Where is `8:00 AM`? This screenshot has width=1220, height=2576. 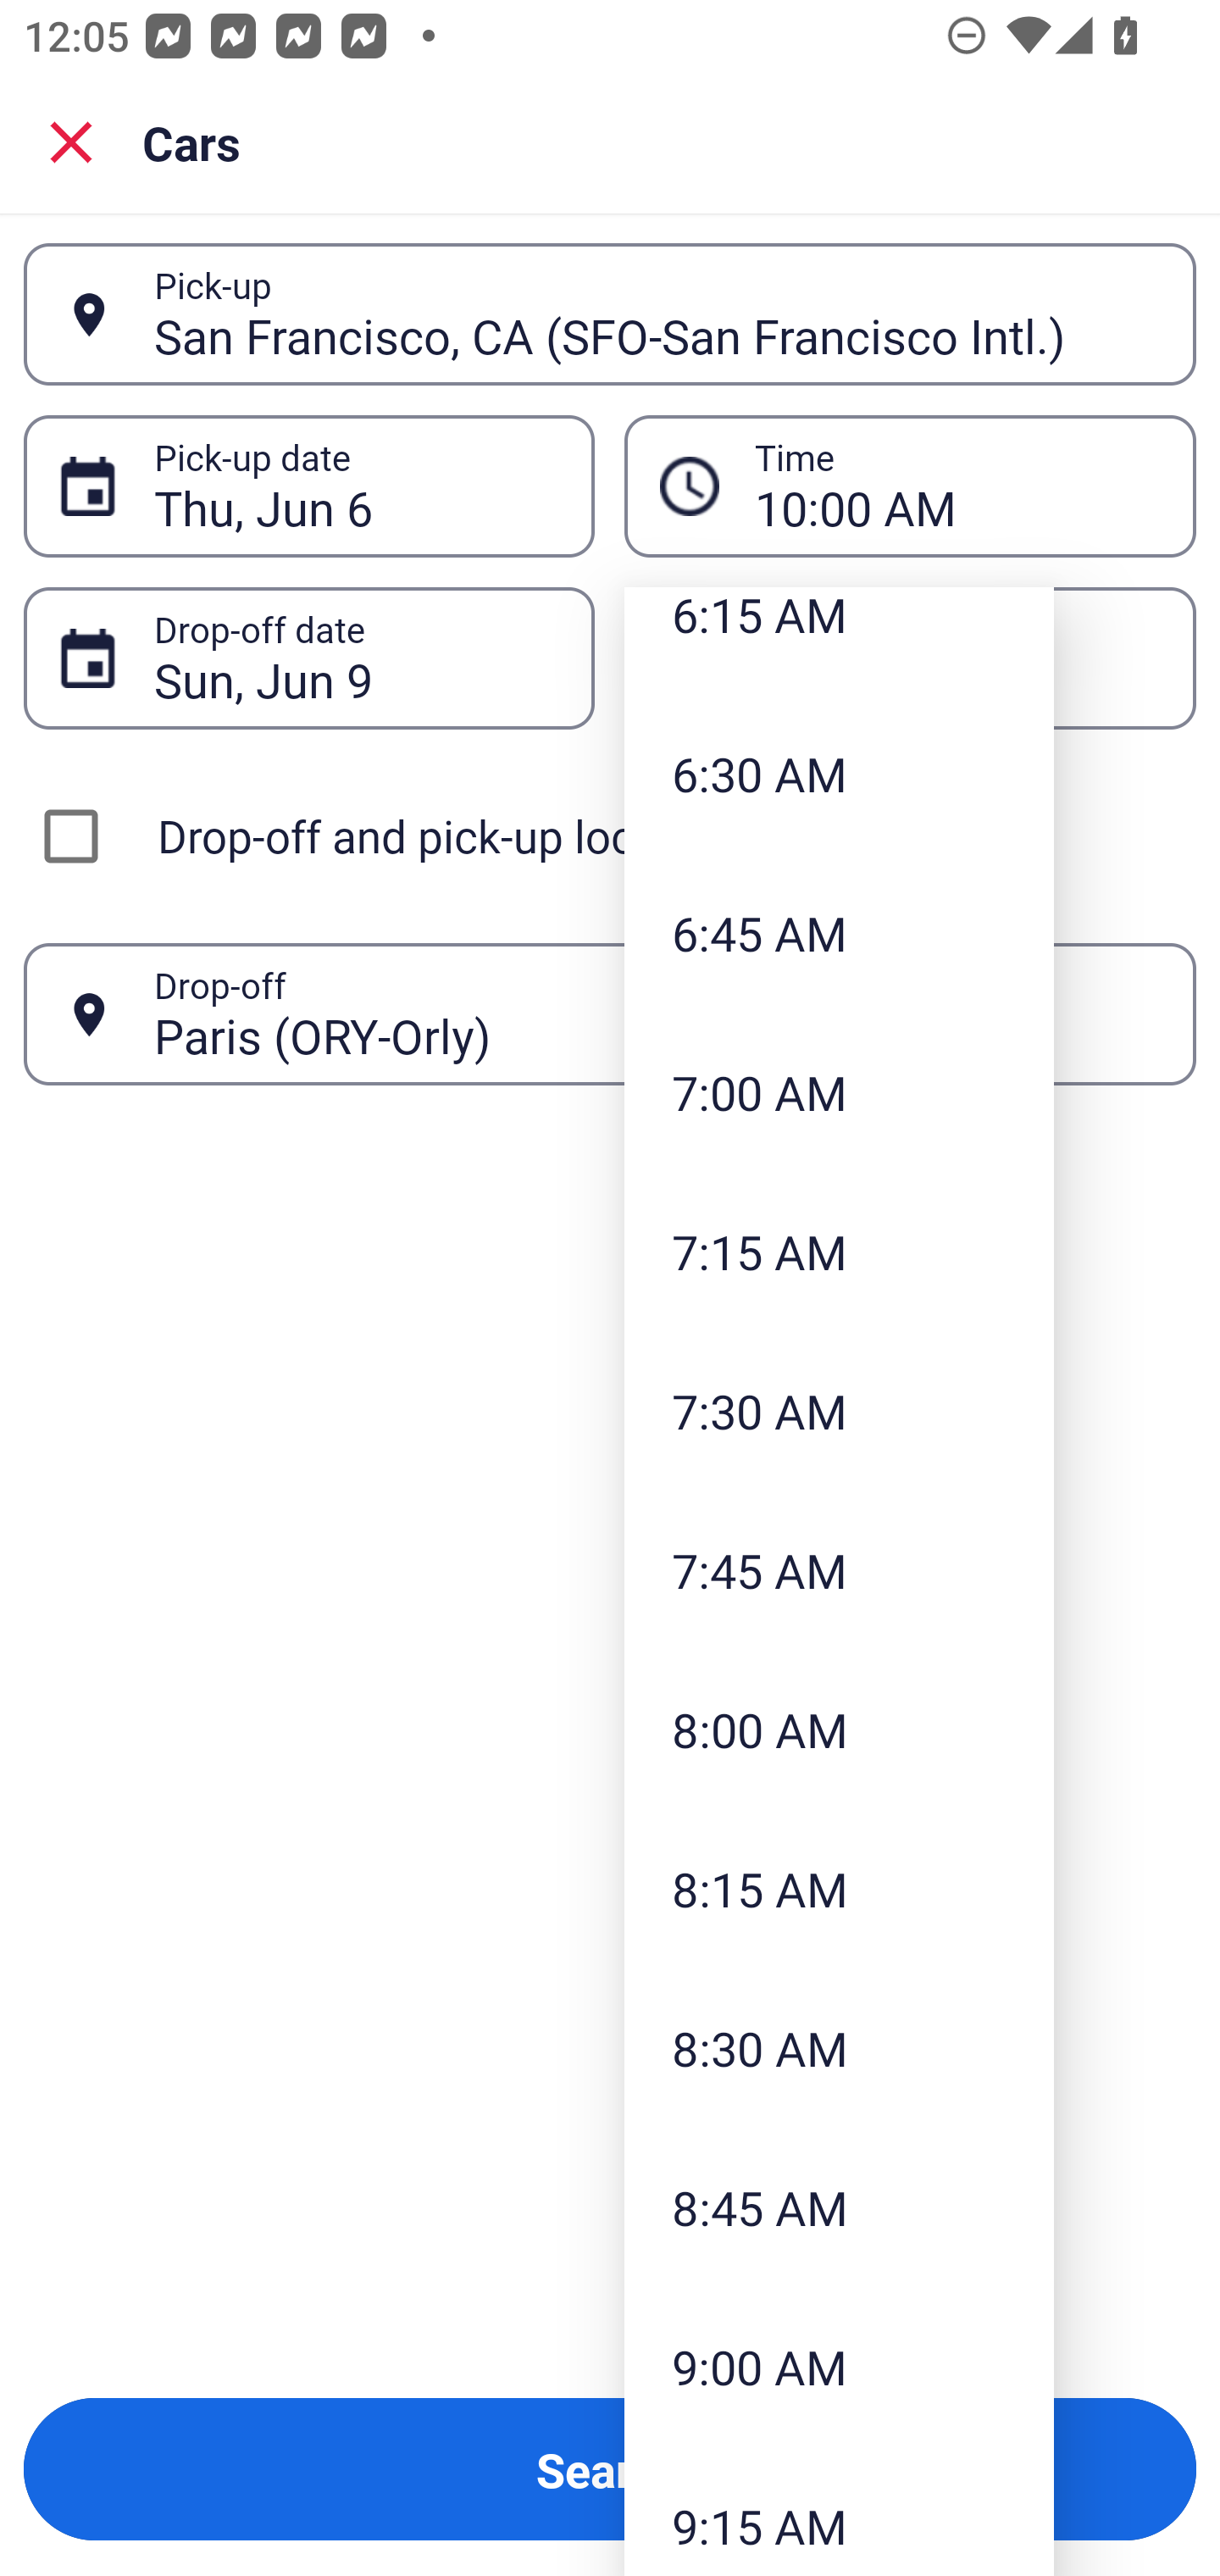
8:00 AM is located at coordinates (839, 1729).